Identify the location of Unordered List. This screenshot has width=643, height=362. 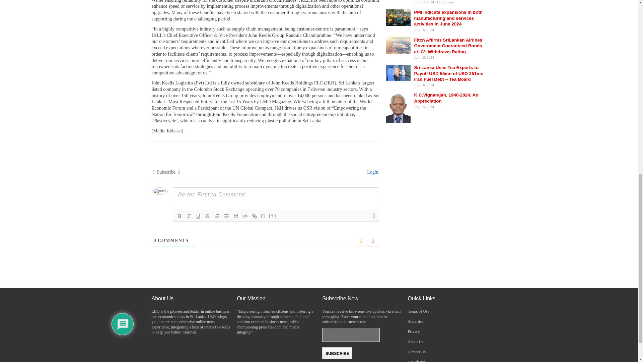
(226, 216).